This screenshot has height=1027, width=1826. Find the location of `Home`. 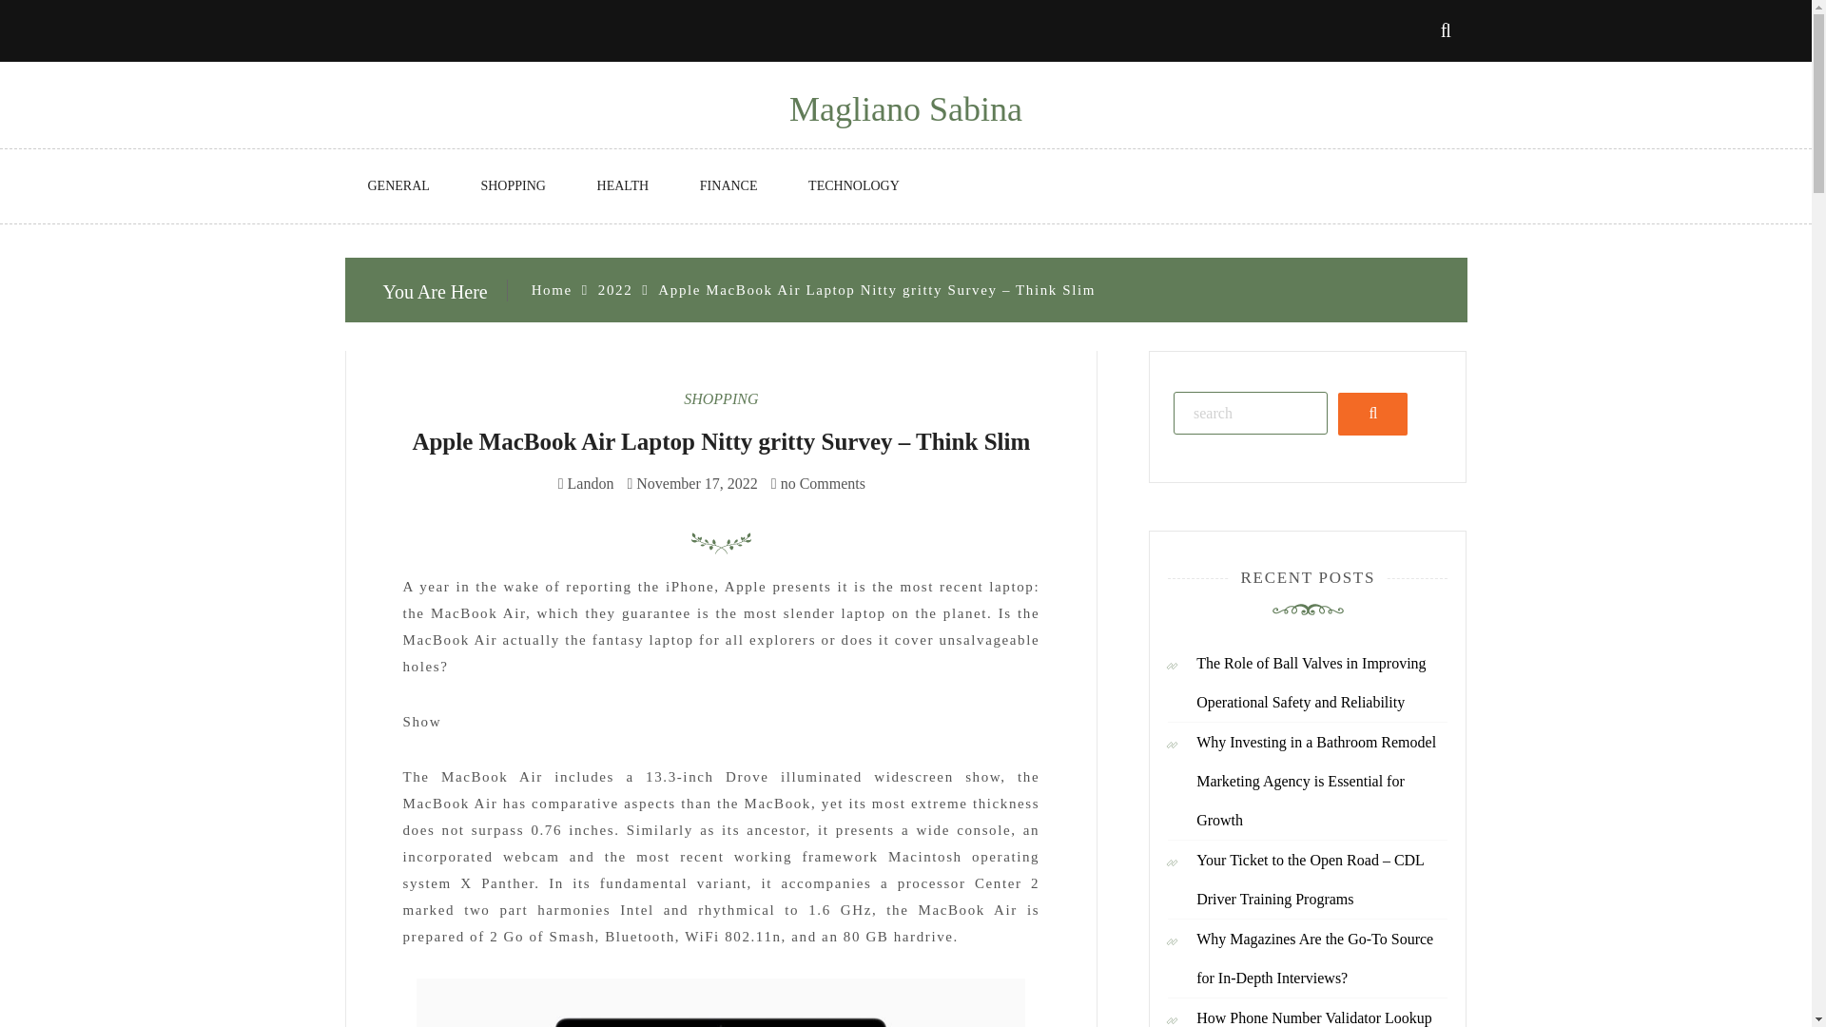

Home is located at coordinates (552, 290).